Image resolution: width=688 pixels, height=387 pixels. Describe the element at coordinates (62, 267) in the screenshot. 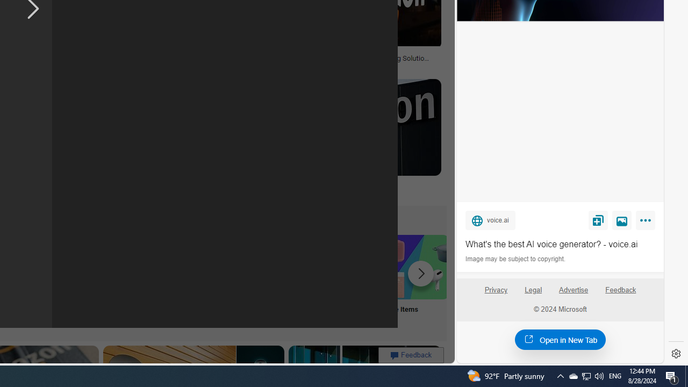

I see `Amazon Mini TV` at that location.